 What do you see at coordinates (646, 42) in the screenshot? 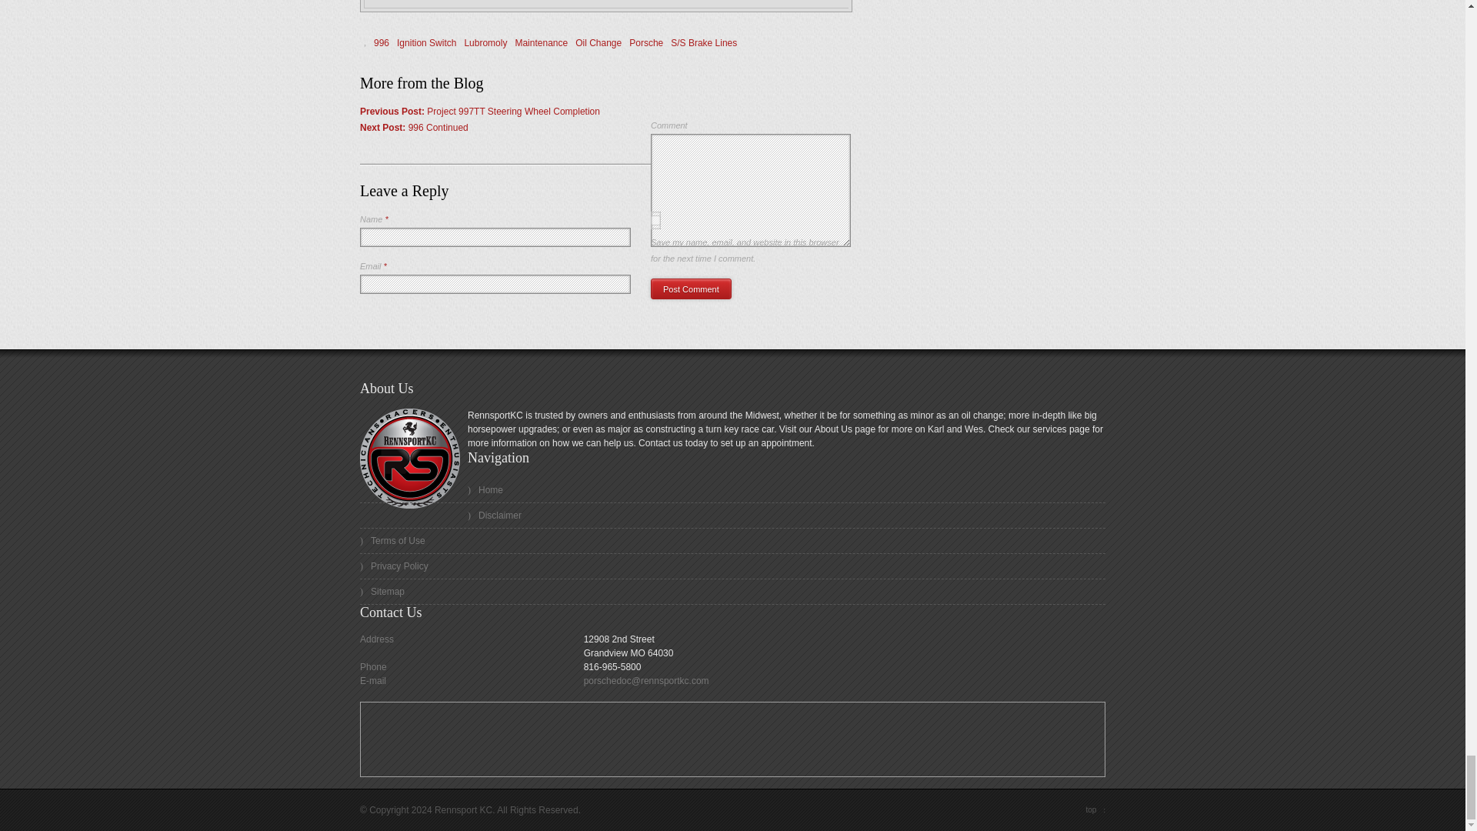
I see `Porsche` at bounding box center [646, 42].